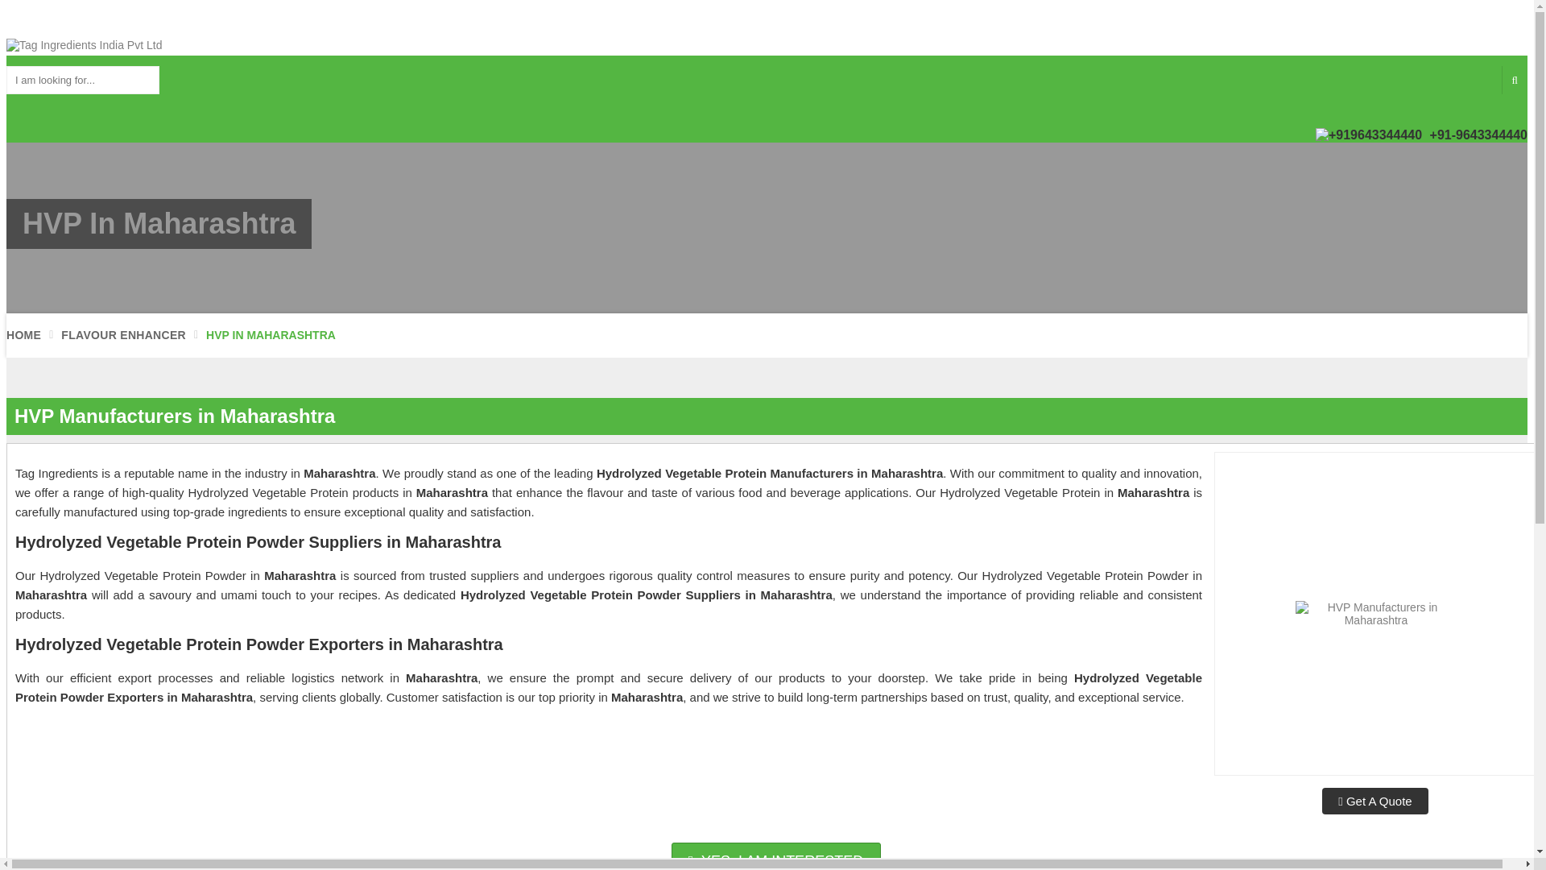 The width and height of the screenshot is (1546, 870). What do you see at coordinates (747, 22) in the screenshot?
I see `Spice Powder` at bounding box center [747, 22].